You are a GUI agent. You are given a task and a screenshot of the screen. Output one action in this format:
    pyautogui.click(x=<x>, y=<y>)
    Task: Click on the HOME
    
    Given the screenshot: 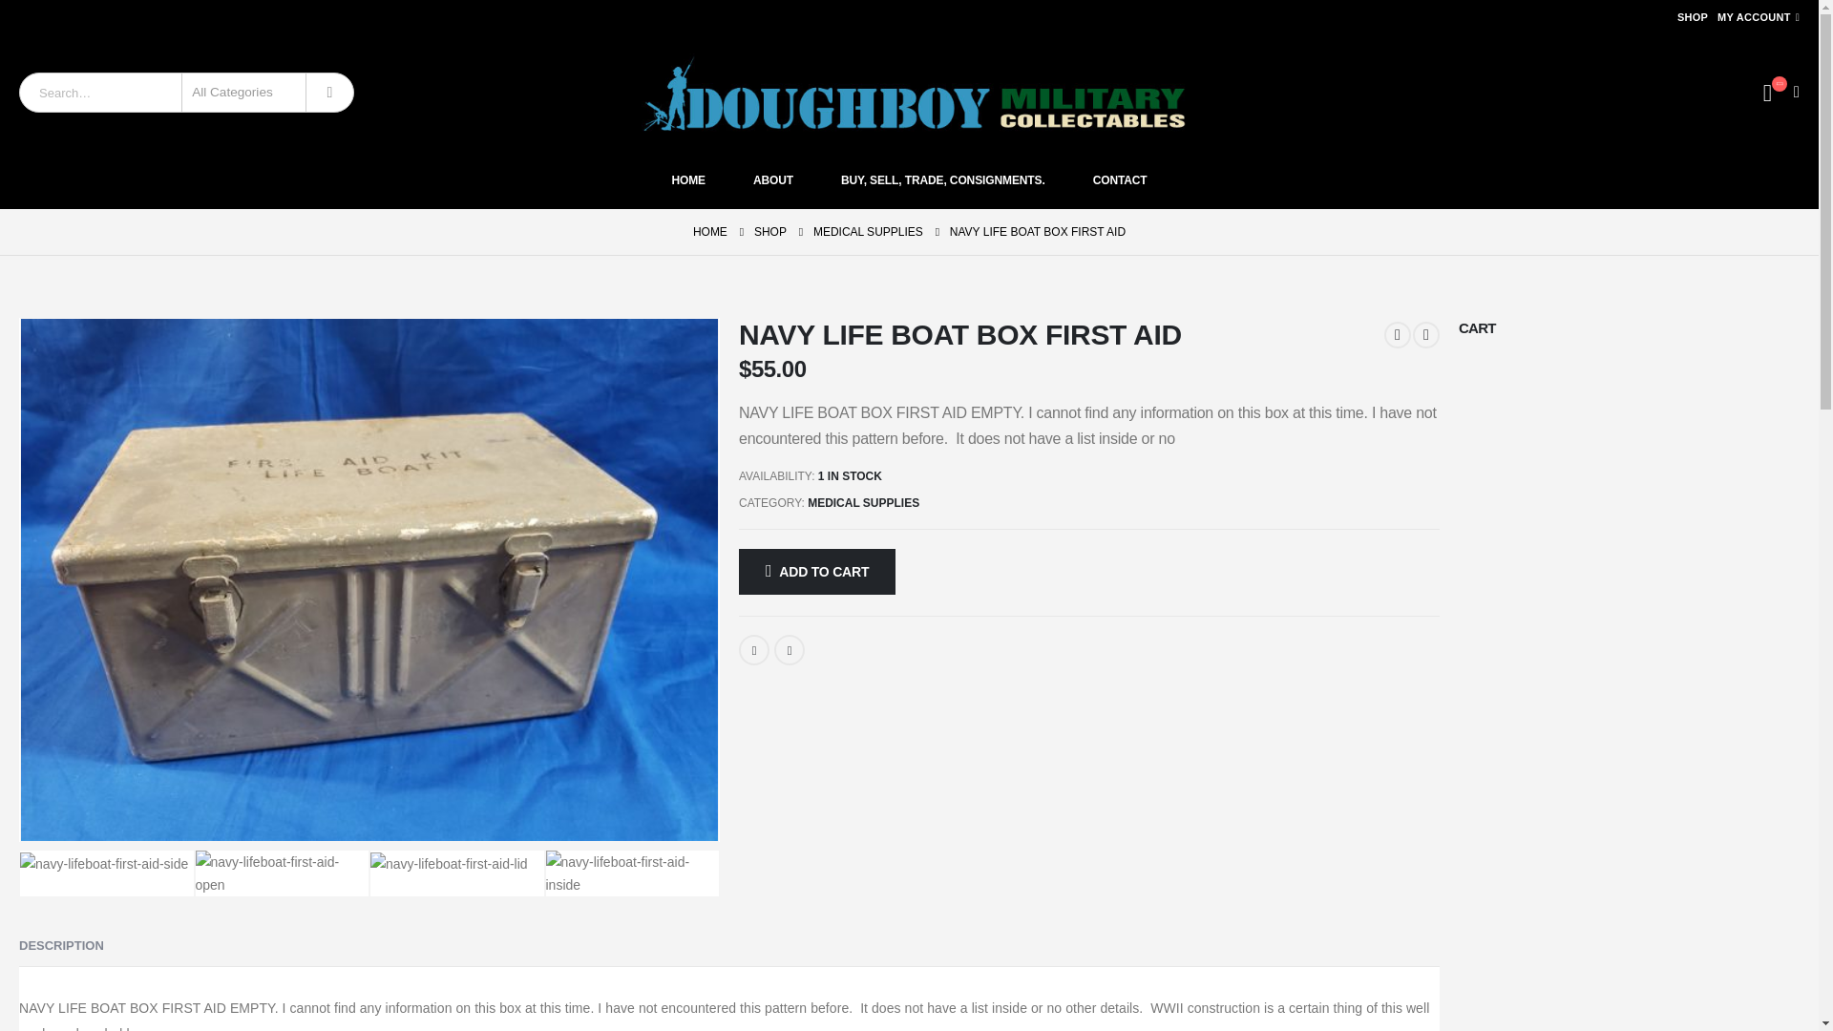 What is the action you would take?
    pyautogui.click(x=710, y=231)
    